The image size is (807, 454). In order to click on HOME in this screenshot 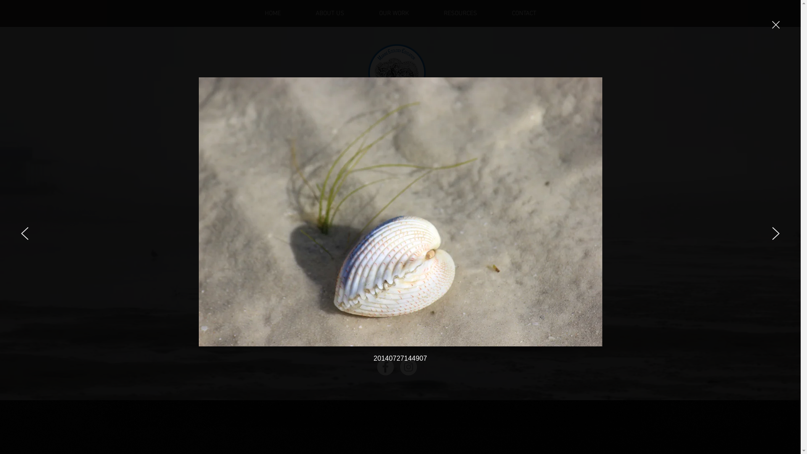, I will do `click(273, 13)`.